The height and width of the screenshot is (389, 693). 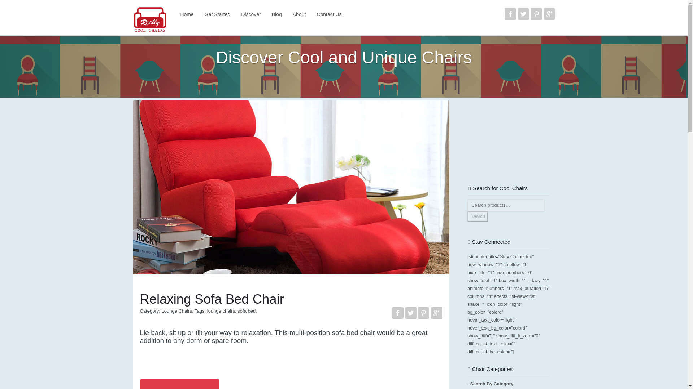 What do you see at coordinates (187, 14) in the screenshot?
I see `Home` at bounding box center [187, 14].